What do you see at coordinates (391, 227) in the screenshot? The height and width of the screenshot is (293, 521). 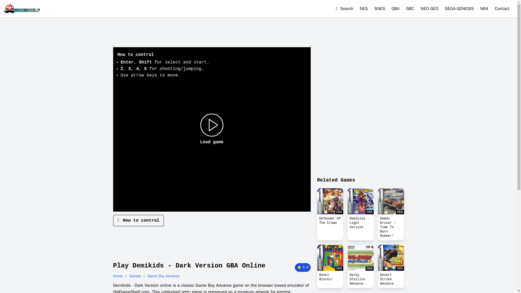 I see `Demon Driver - Time To Burn Rubber!` at bounding box center [391, 227].